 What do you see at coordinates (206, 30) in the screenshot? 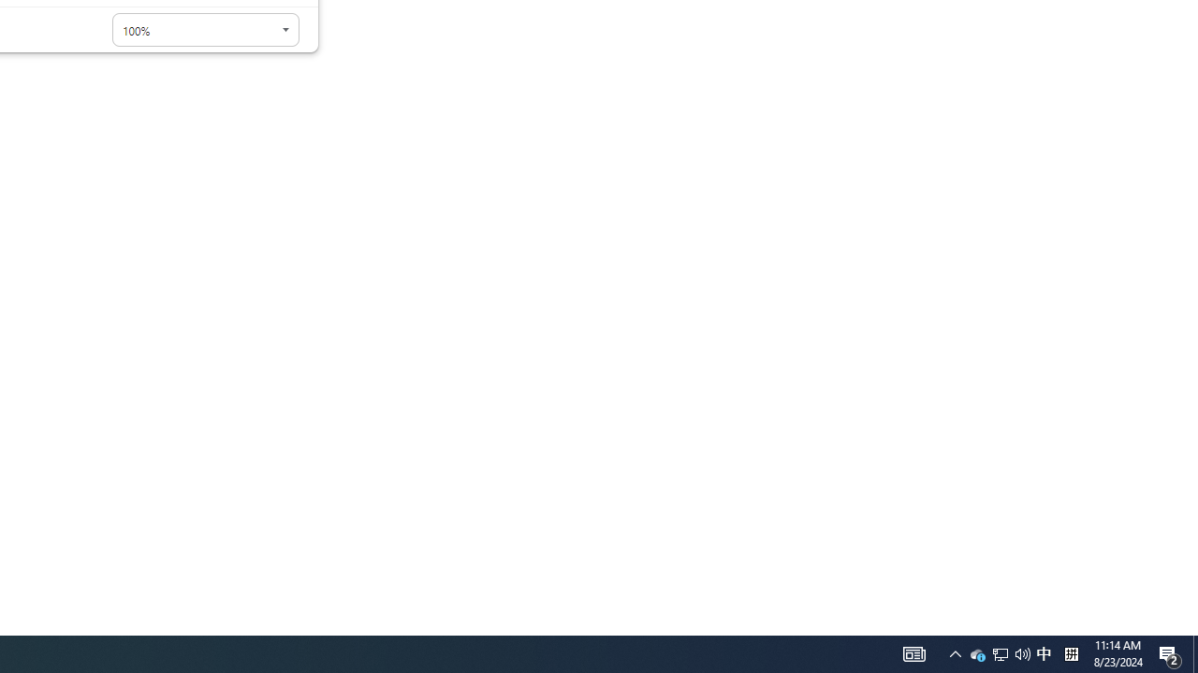
I see `Page zoom` at bounding box center [206, 30].